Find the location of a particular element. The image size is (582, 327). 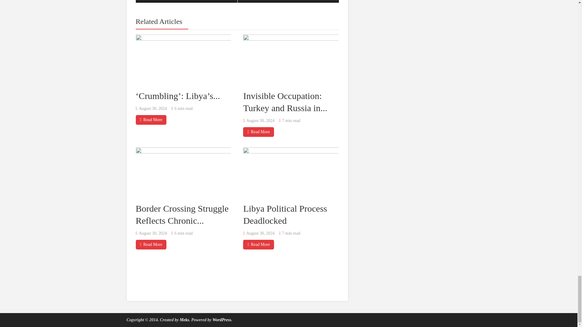

Read More is located at coordinates (151, 120).